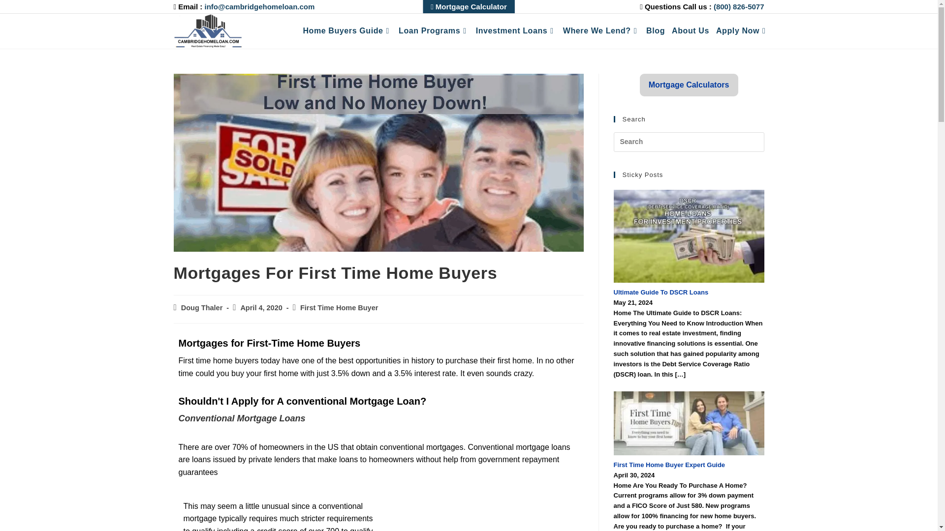  Describe the element at coordinates (347, 30) in the screenshot. I see `Home Buyers Guide` at that location.